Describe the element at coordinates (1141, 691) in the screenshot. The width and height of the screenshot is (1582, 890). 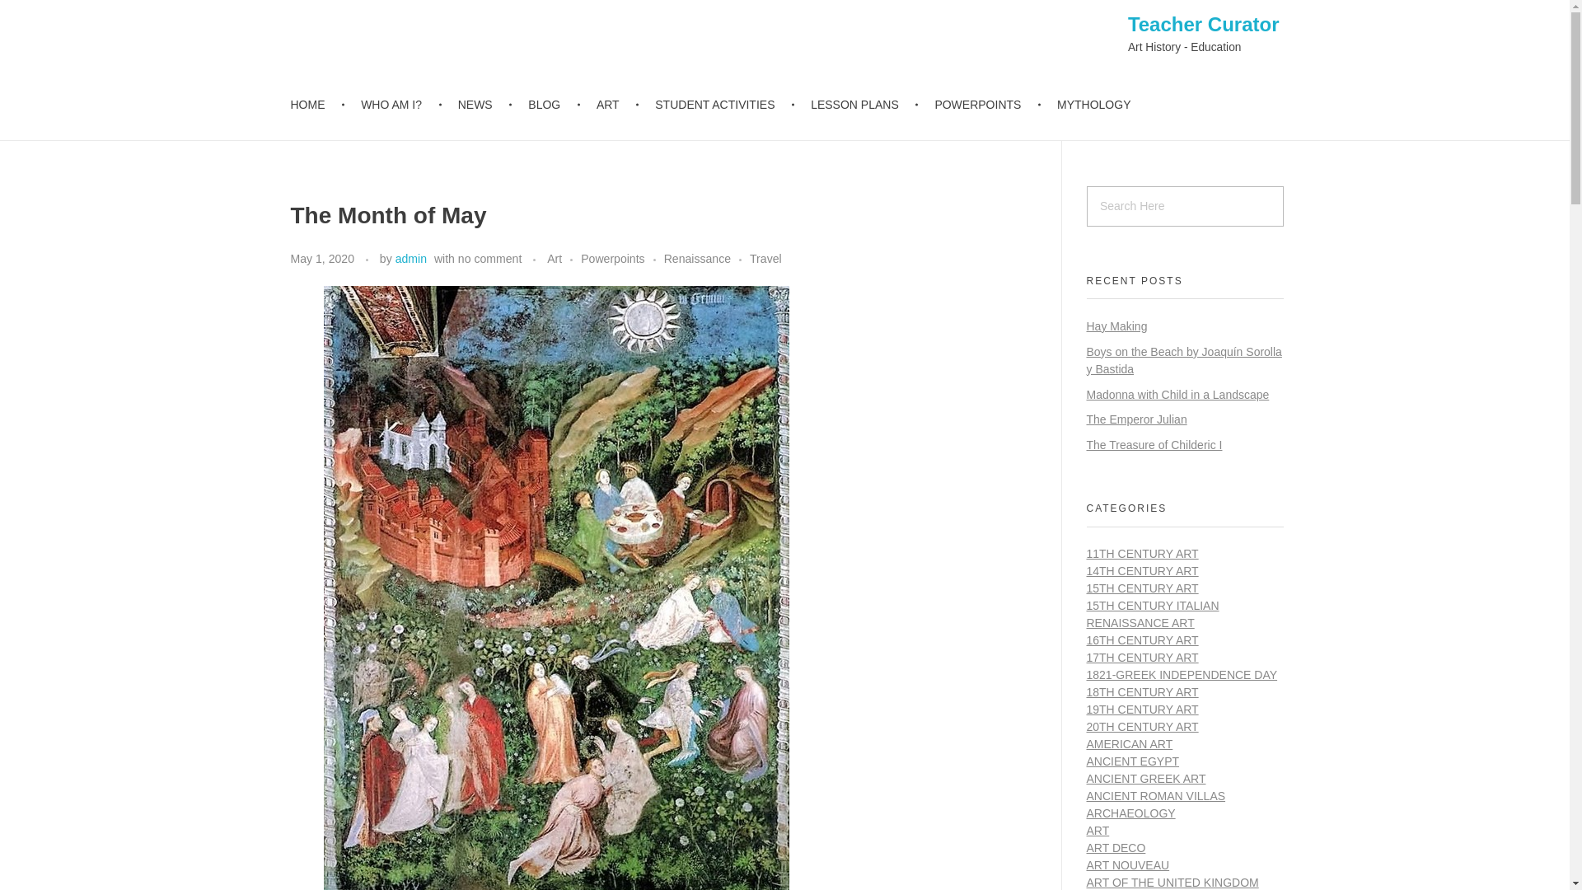
I see `18TH CENTURY ART` at that location.